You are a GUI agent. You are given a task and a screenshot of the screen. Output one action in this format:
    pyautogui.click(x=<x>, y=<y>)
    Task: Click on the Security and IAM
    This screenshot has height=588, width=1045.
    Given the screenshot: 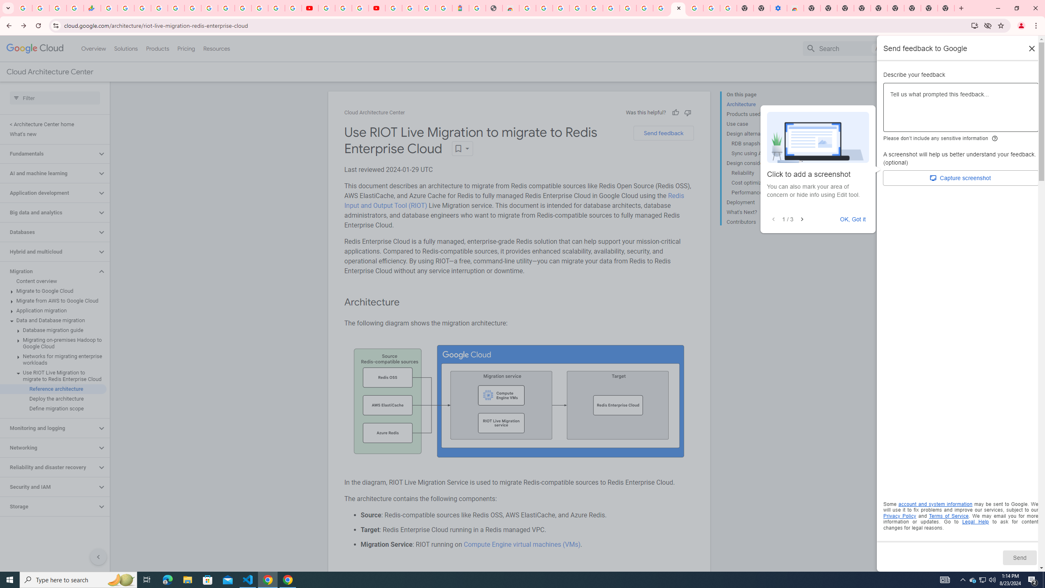 What is the action you would take?
    pyautogui.click(x=49, y=487)
    